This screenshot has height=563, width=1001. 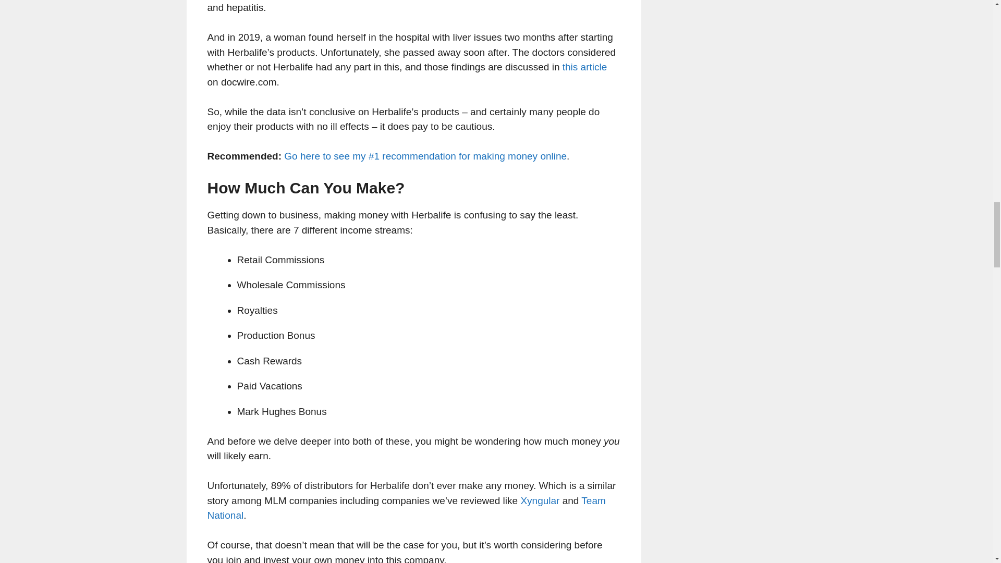 What do you see at coordinates (406, 508) in the screenshot?
I see `Team National` at bounding box center [406, 508].